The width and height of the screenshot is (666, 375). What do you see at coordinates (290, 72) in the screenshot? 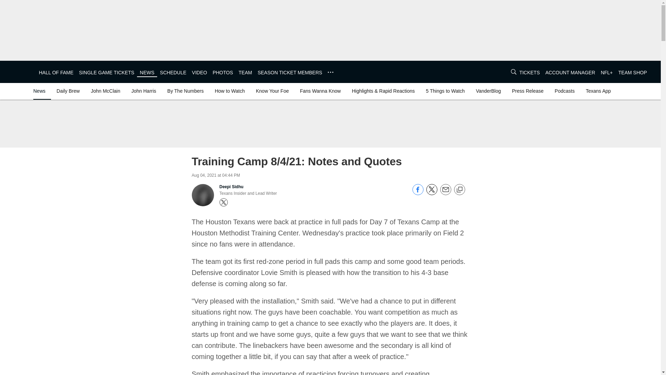
I see `SEASON TICKET MEMBERS` at bounding box center [290, 72].